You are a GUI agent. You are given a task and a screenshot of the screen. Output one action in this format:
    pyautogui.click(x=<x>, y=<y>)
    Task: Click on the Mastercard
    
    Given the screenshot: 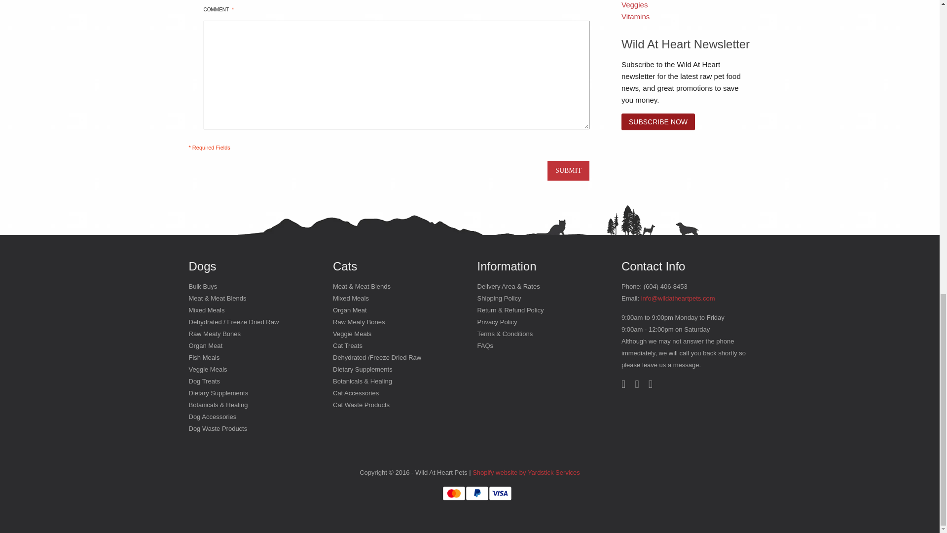 What is the action you would take?
    pyautogui.click(x=454, y=493)
    